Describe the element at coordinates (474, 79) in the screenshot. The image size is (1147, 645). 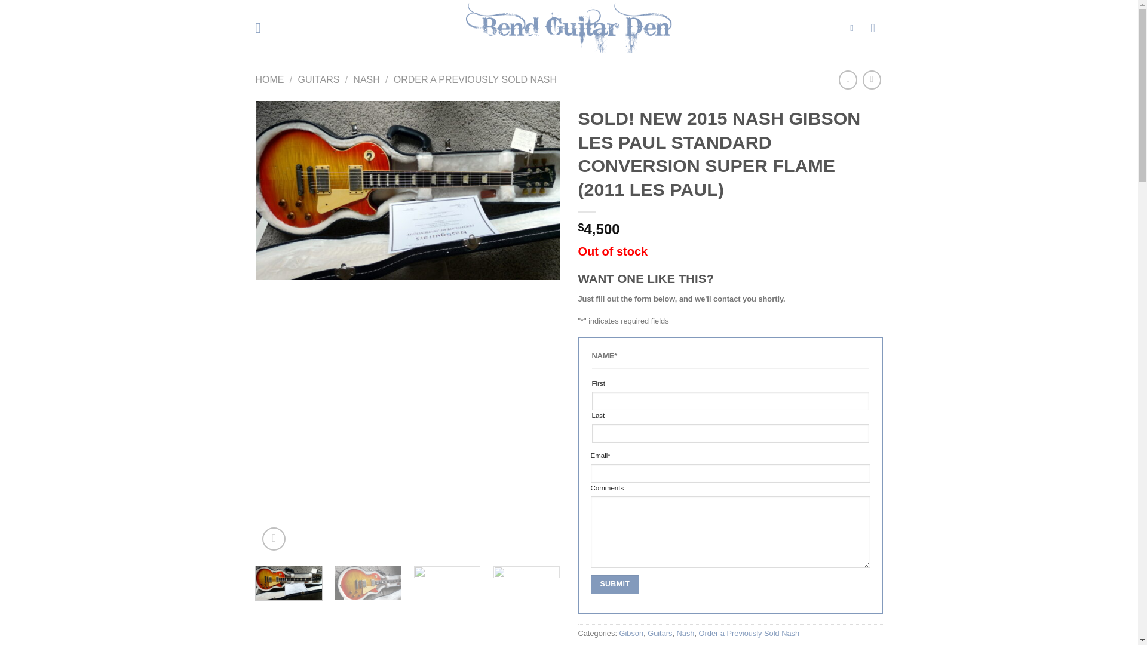
I see `ORDER A PREVIOUSLY SOLD NASH` at that location.